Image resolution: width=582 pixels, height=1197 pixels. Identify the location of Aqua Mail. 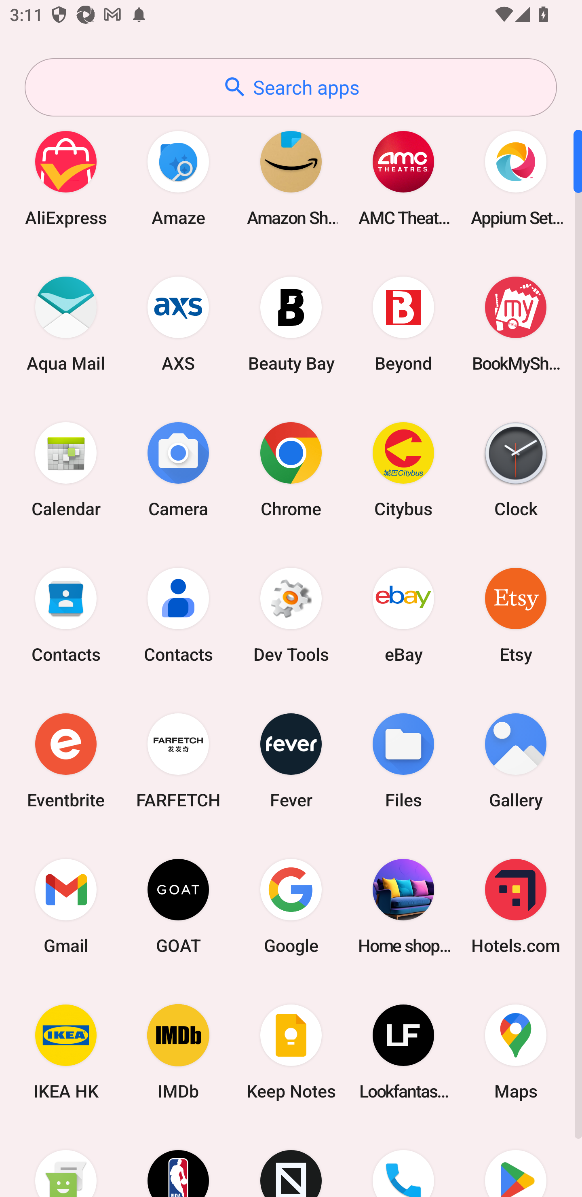
(66, 324).